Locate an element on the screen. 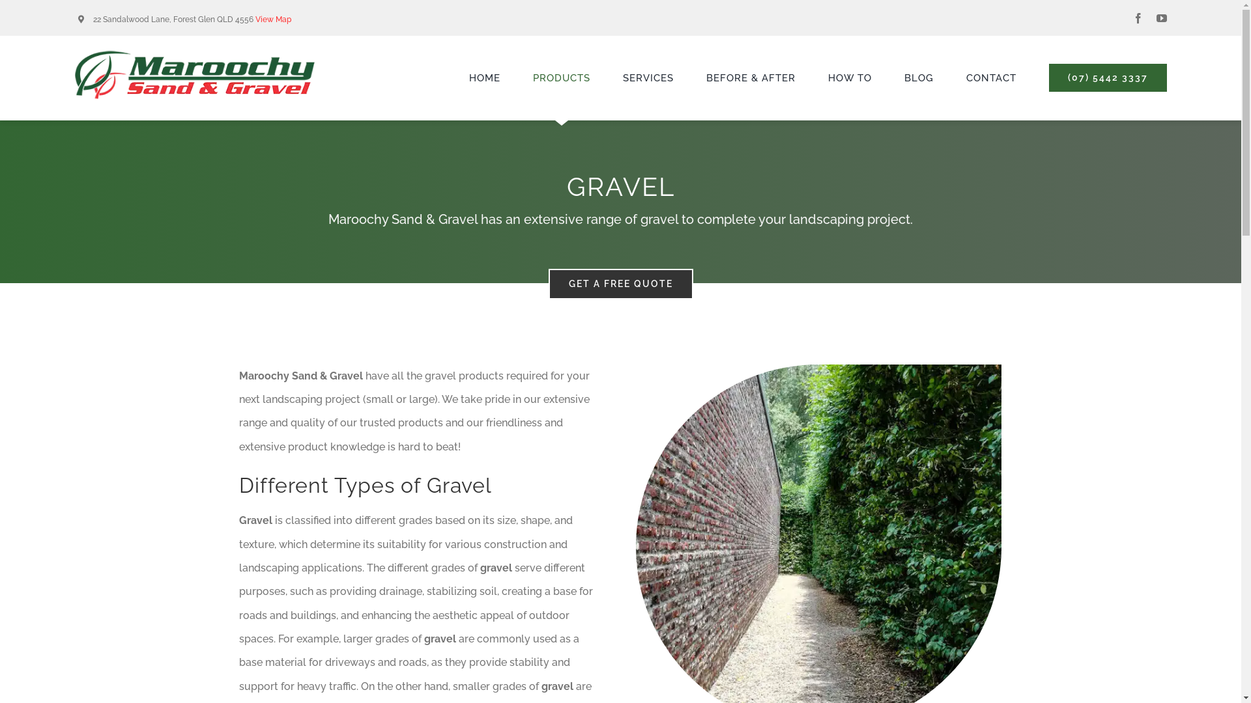 Image resolution: width=1251 pixels, height=703 pixels. CONTACT is located at coordinates (992, 78).